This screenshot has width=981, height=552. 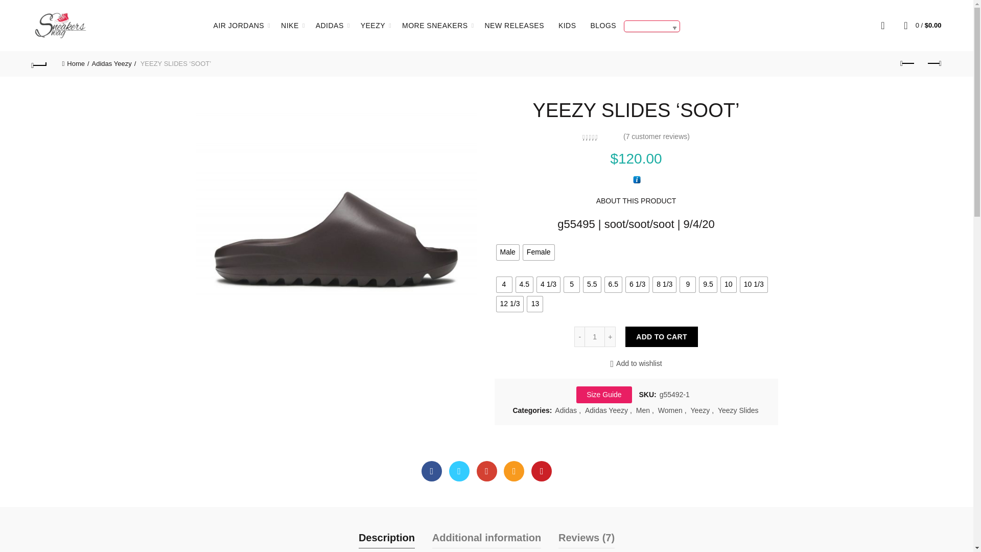 I want to click on 9, so click(x=688, y=285).